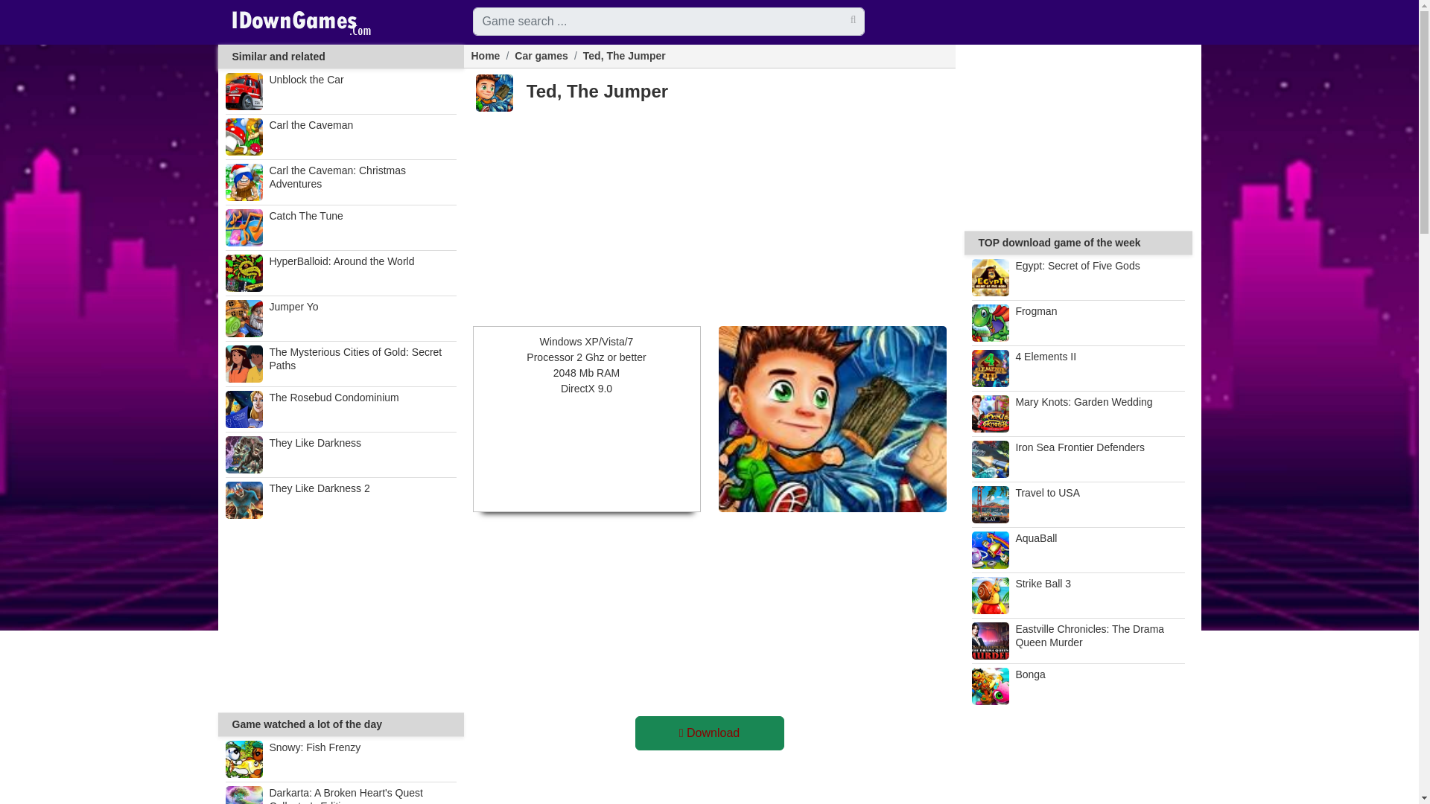 This screenshot has width=1430, height=804. What do you see at coordinates (340, 91) in the screenshot?
I see `Unblock the Car` at bounding box center [340, 91].